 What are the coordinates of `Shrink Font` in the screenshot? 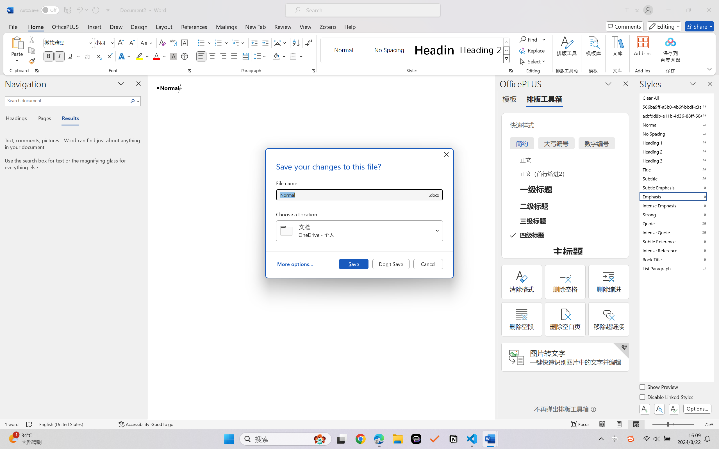 It's located at (131, 43).